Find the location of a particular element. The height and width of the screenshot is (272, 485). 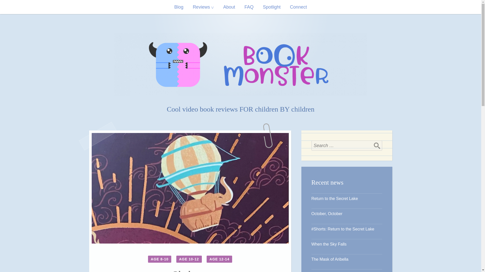

Search is located at coordinates (377, 146).